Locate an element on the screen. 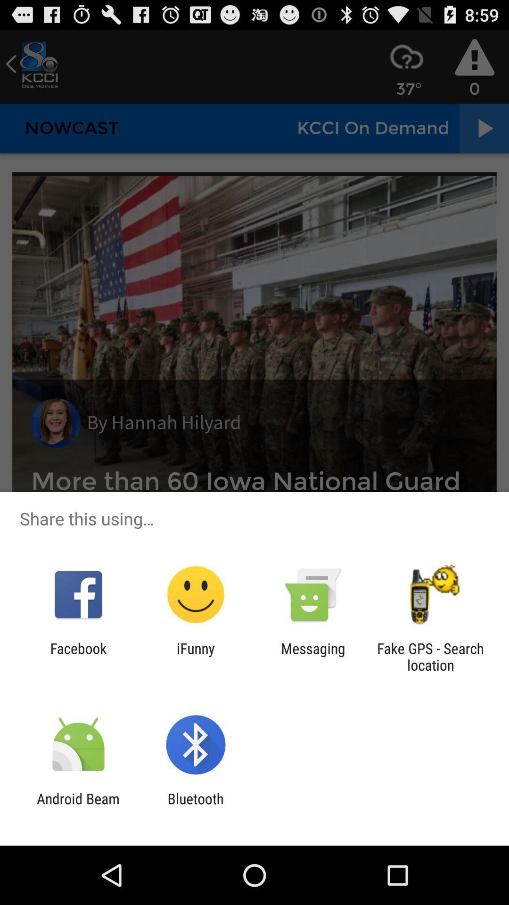  turn on the item next to the android beam is located at coordinates (195, 807).